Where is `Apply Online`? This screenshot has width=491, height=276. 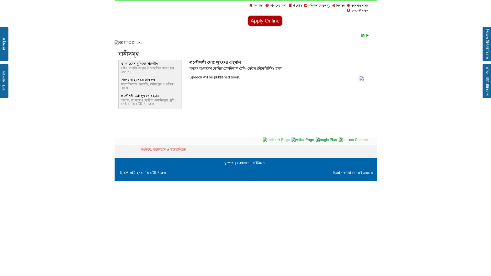 Apply Online is located at coordinates (265, 21).